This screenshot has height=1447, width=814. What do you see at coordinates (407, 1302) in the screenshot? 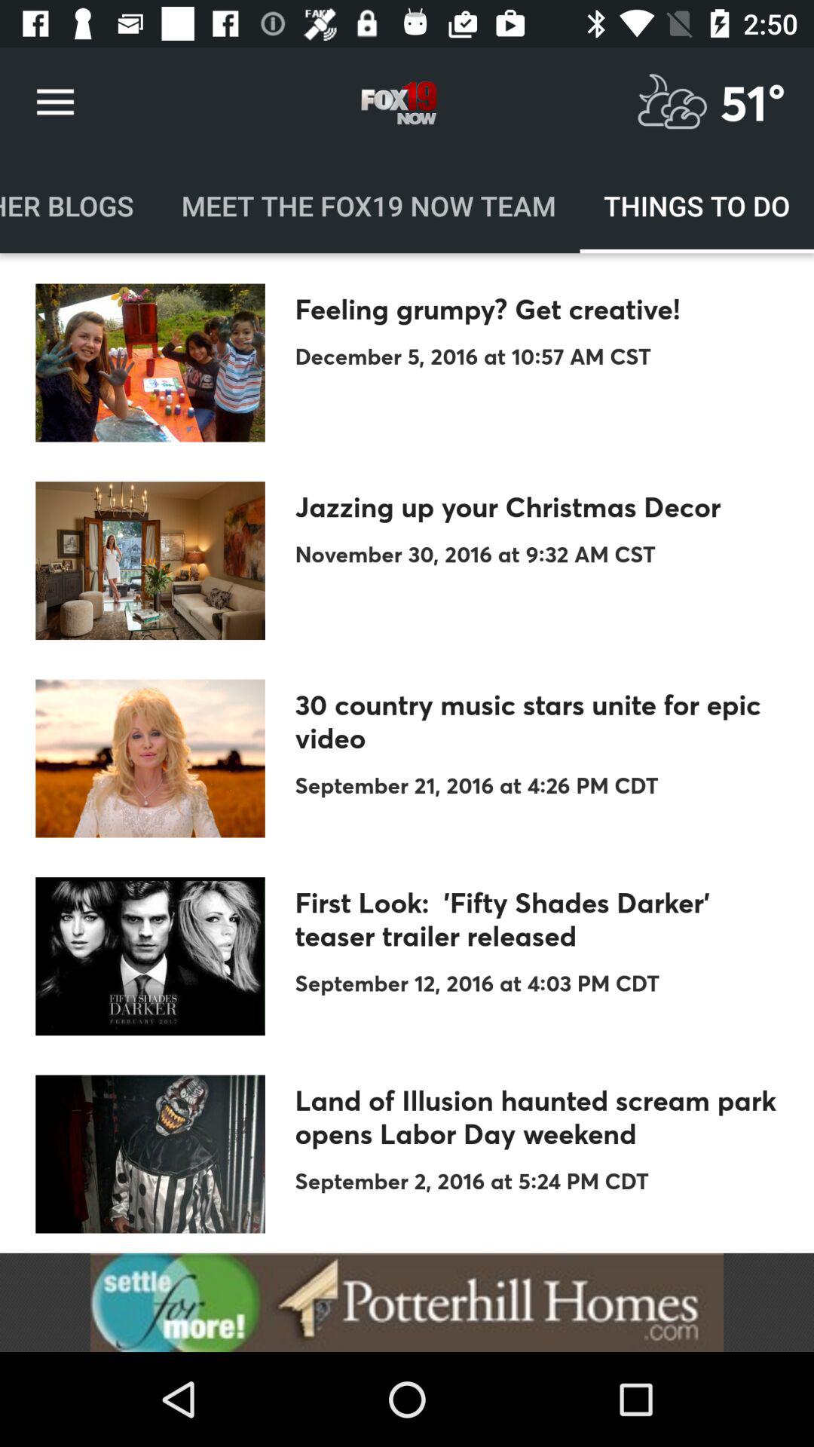
I see `for adverisment` at bounding box center [407, 1302].